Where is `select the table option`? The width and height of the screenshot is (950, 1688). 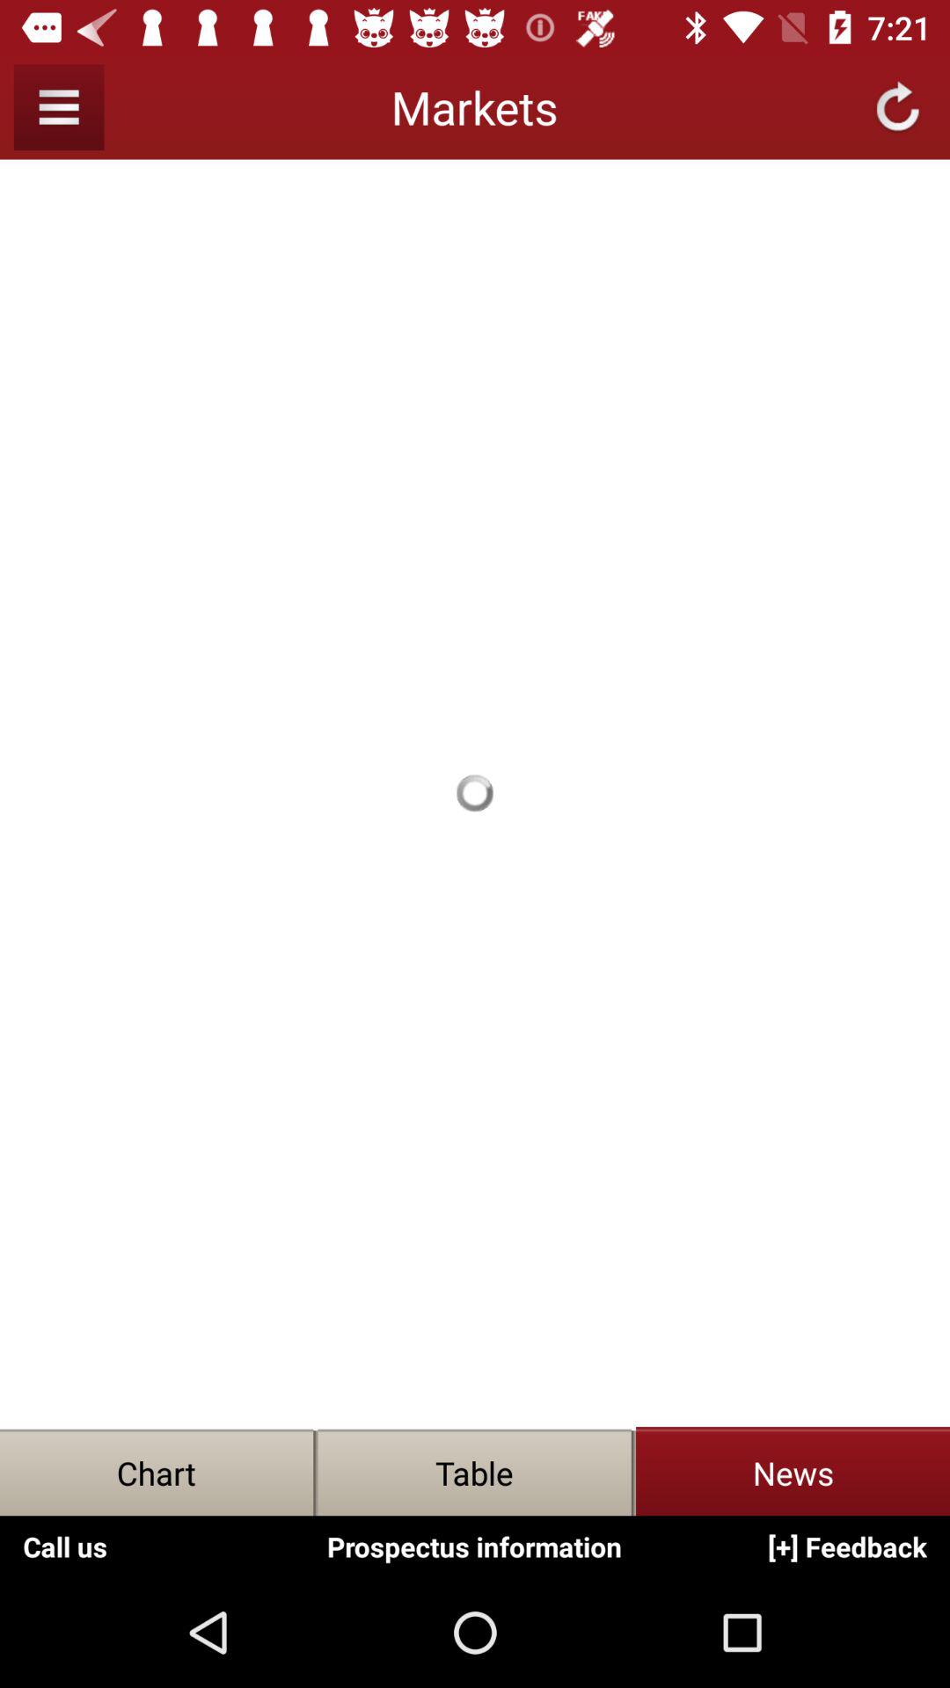 select the table option is located at coordinates (475, 1473).